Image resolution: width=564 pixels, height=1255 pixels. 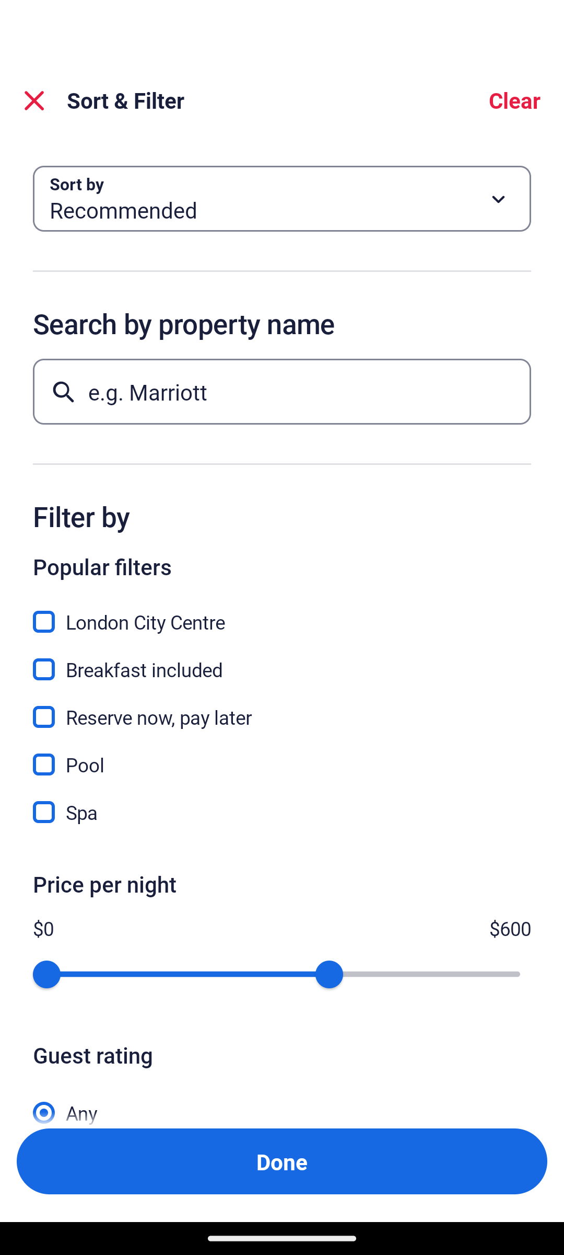 What do you see at coordinates (282, 813) in the screenshot?
I see `Spa, Spa` at bounding box center [282, 813].